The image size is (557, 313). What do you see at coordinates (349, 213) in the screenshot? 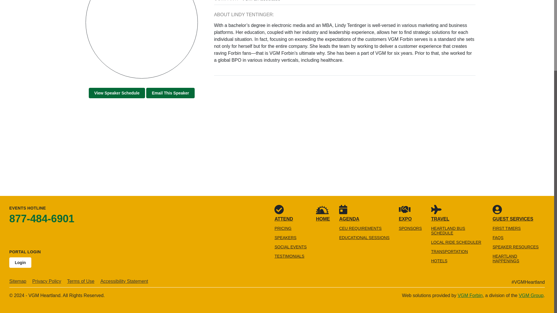
I see `AGENDA` at bounding box center [349, 213].